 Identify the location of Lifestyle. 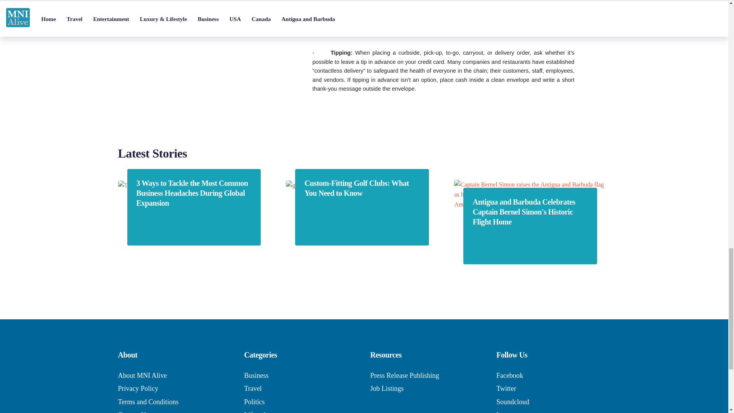
(256, 412).